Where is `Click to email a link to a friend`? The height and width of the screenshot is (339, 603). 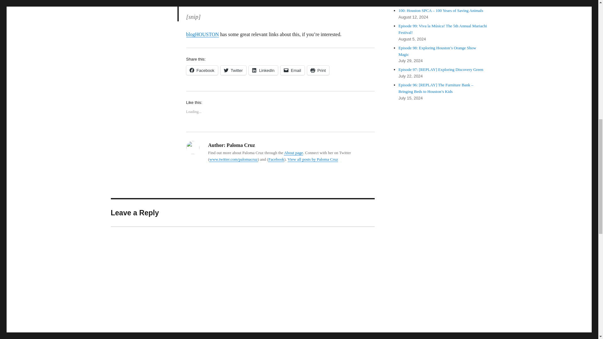 Click to email a link to a friend is located at coordinates (292, 70).